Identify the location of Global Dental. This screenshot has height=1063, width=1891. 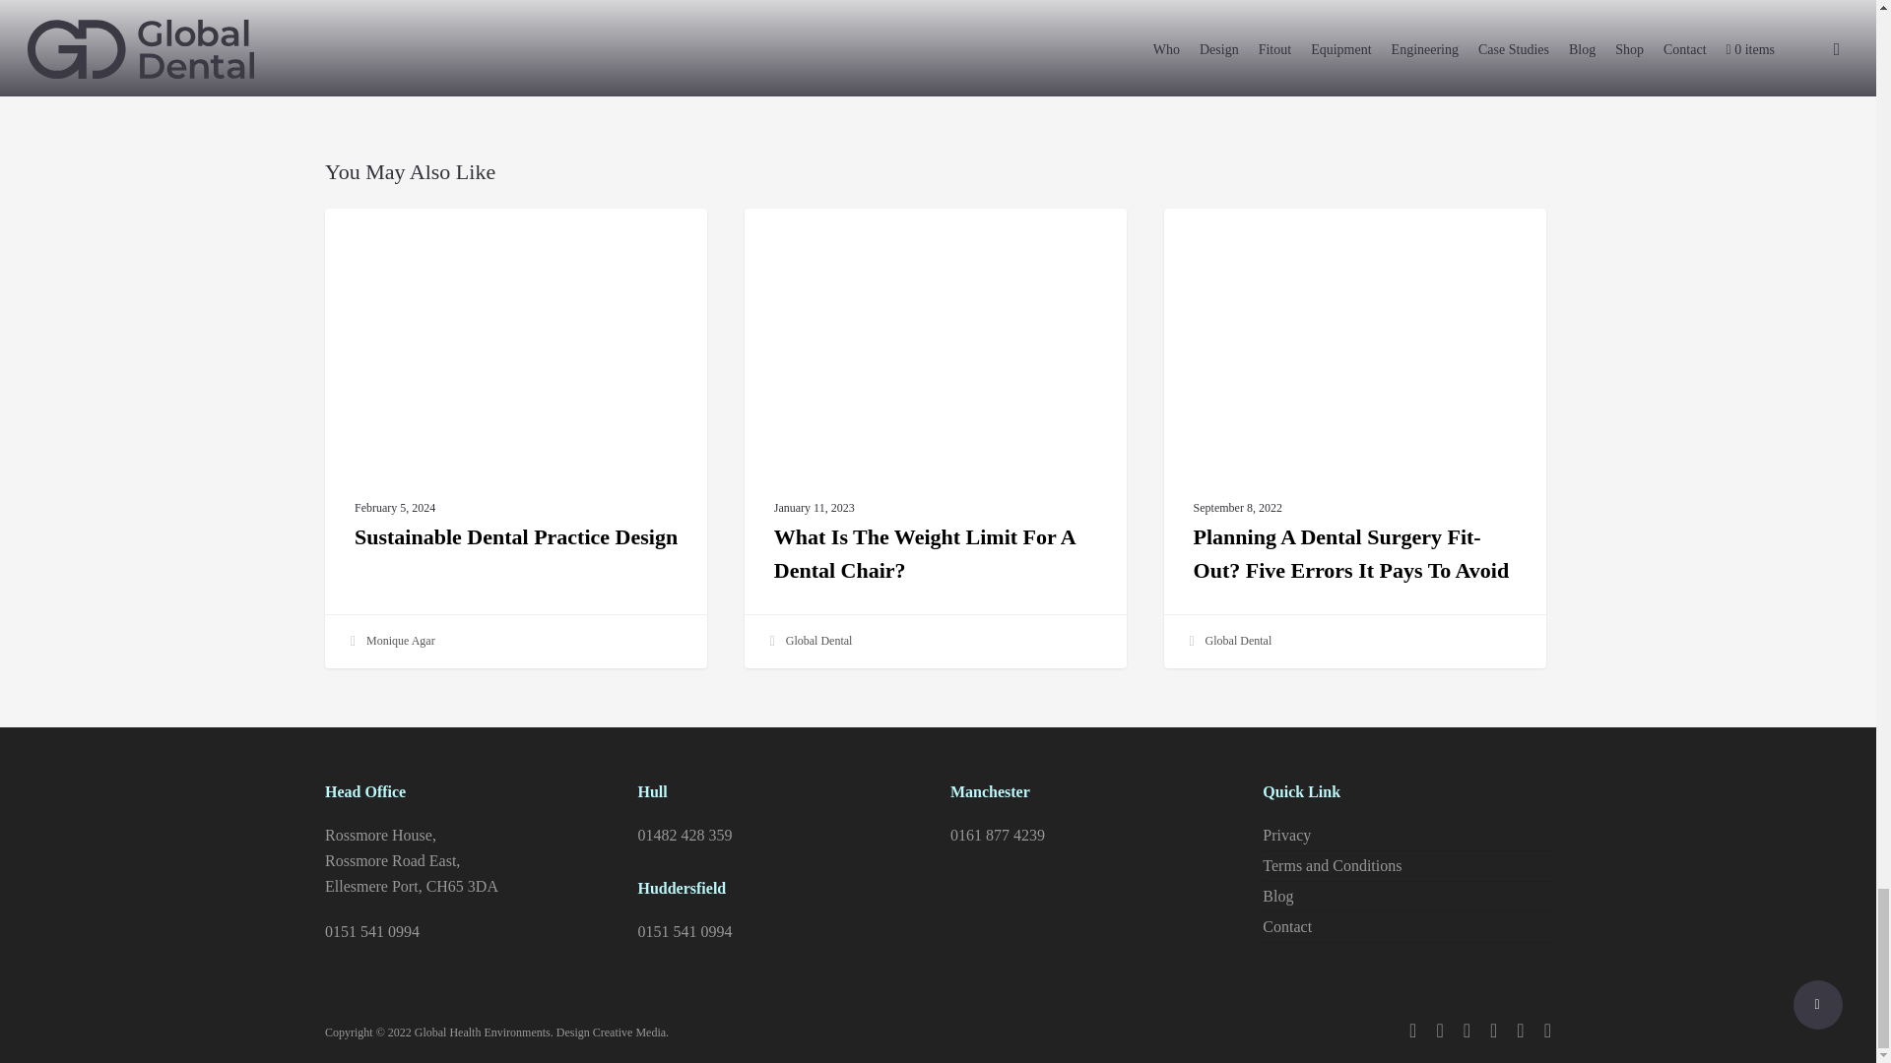
(809, 642).